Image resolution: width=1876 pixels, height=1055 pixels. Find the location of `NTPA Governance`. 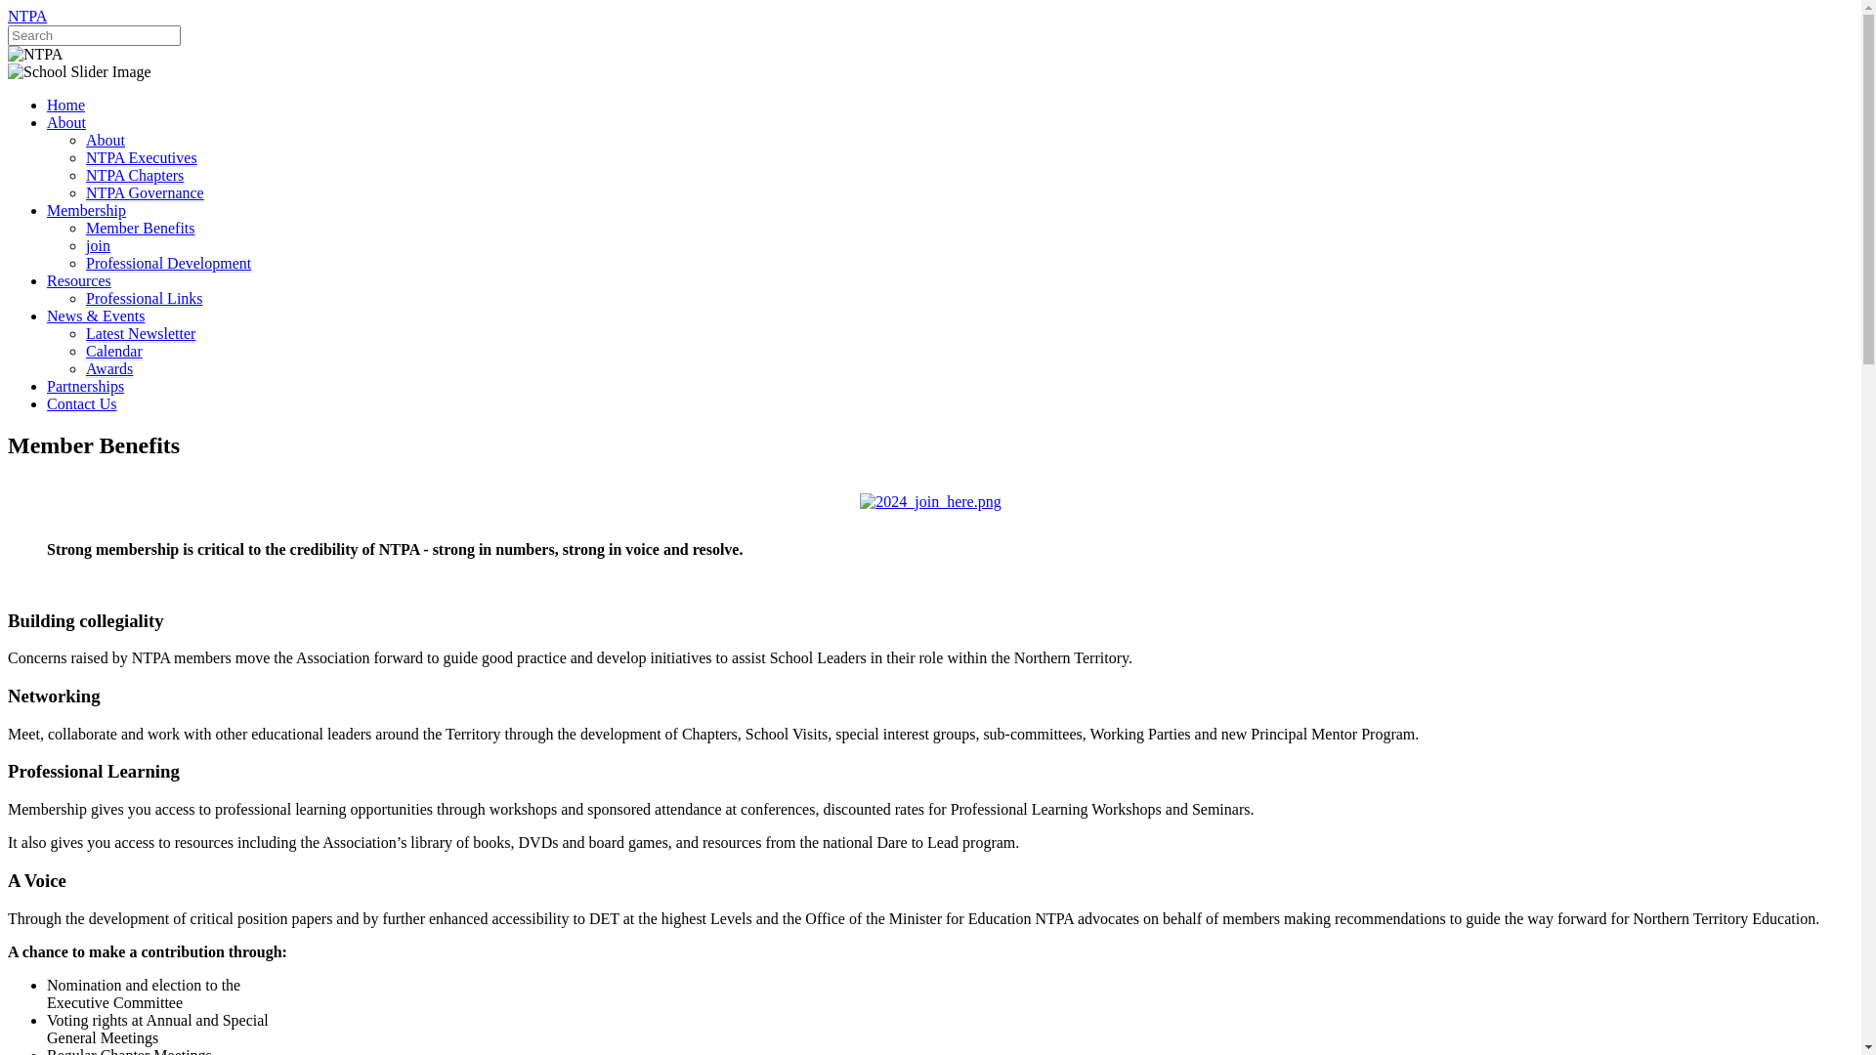

NTPA Governance is located at coordinates (145, 193).